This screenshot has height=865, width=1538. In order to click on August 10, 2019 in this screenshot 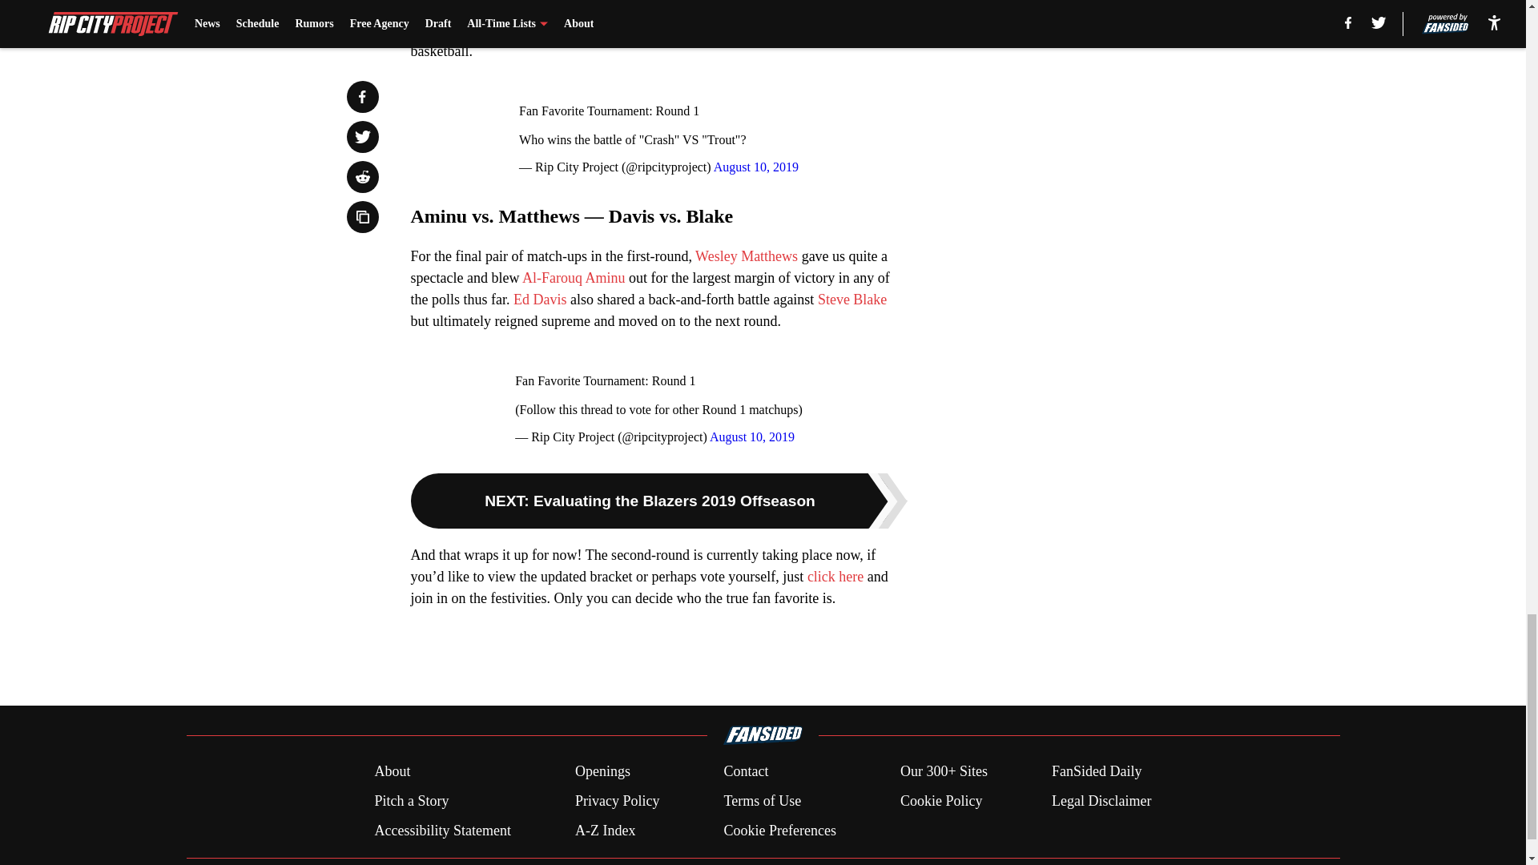, I will do `click(751, 437)`.